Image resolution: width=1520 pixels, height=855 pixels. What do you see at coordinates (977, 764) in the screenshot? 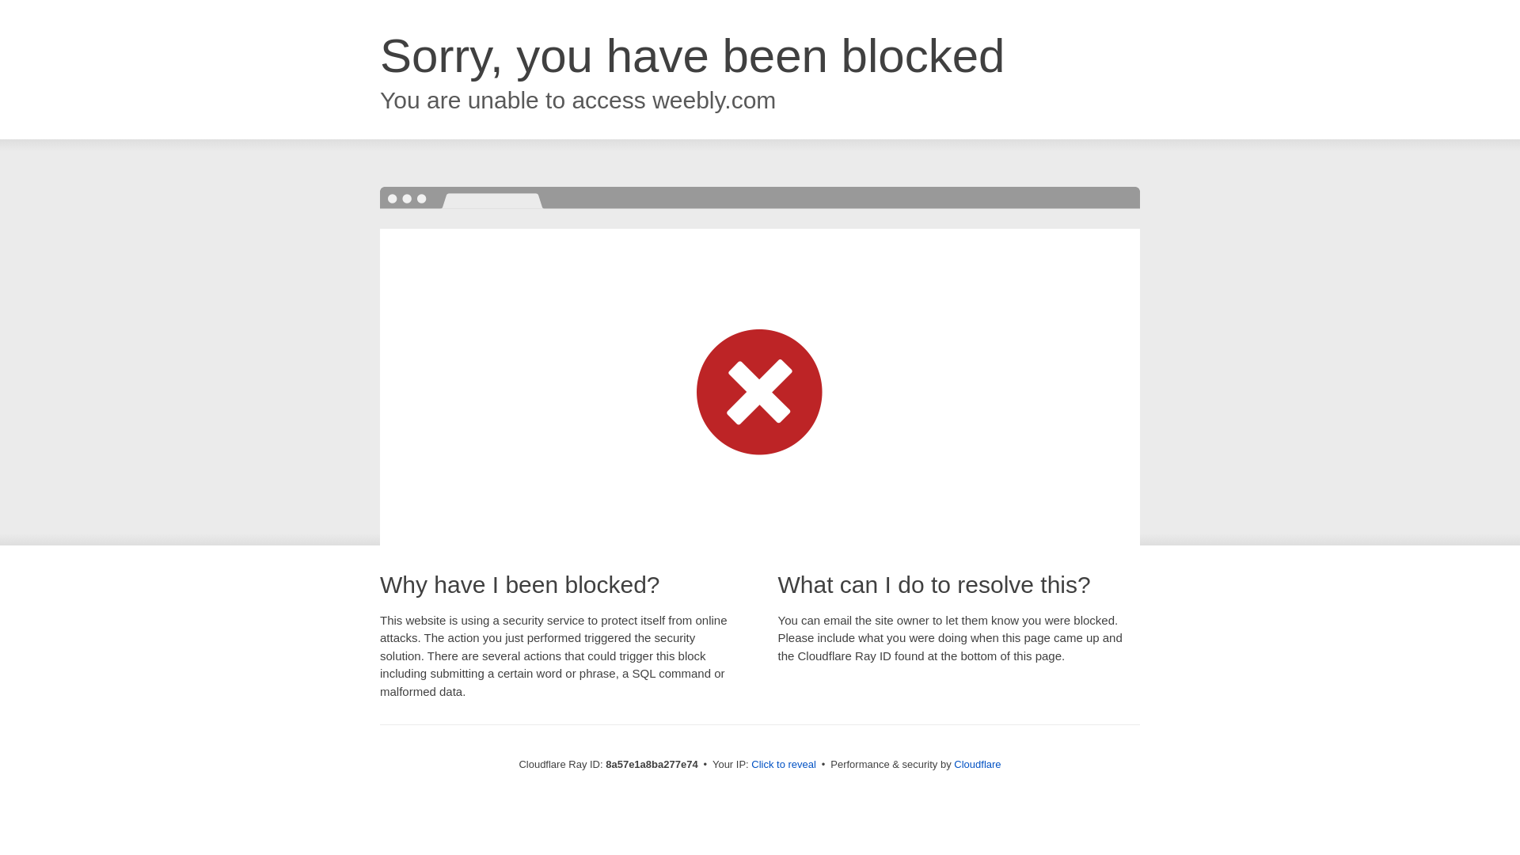
I see `Cloudflare` at bounding box center [977, 764].